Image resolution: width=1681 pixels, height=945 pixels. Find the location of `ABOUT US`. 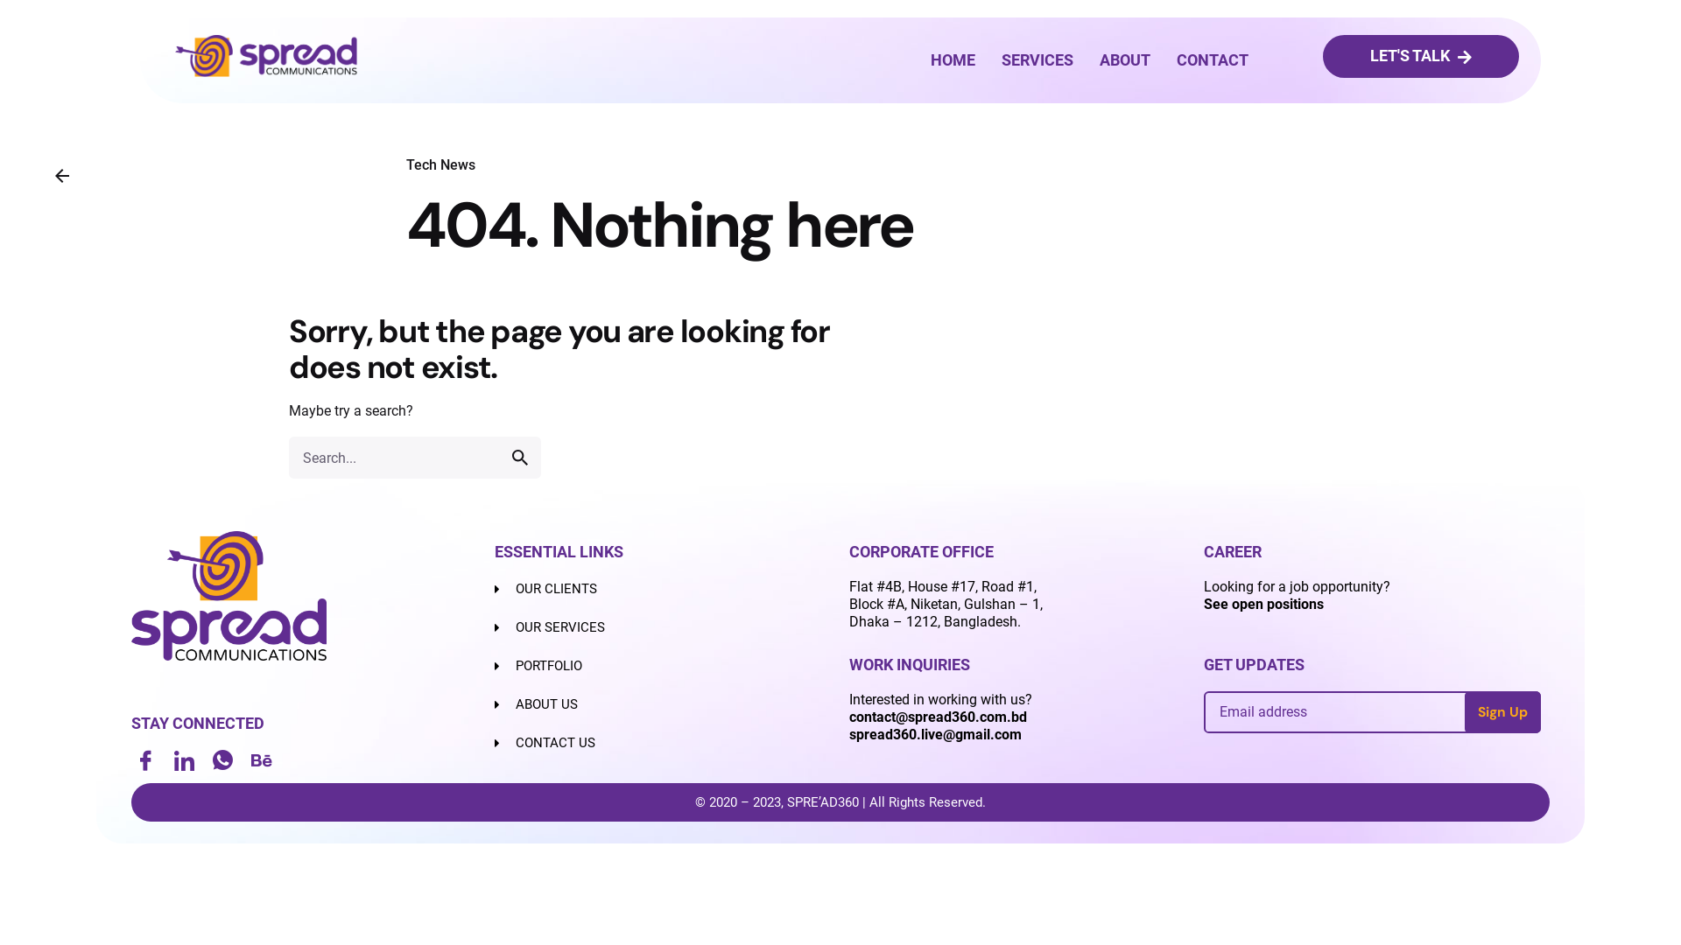

ABOUT US is located at coordinates (664, 704).